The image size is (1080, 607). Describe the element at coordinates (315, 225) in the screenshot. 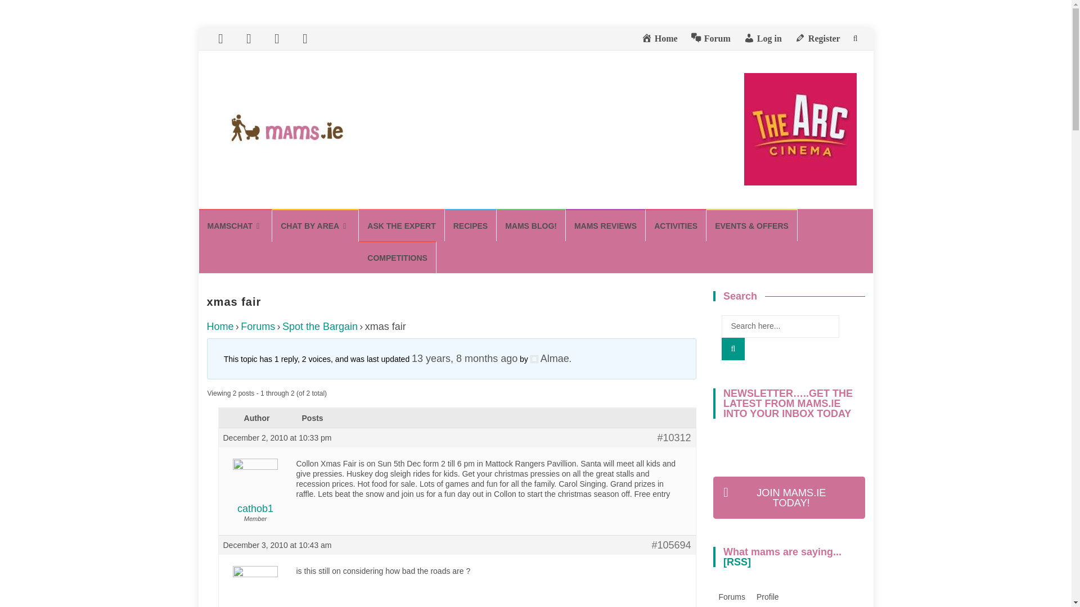

I see `CHAT BY AREA` at that location.